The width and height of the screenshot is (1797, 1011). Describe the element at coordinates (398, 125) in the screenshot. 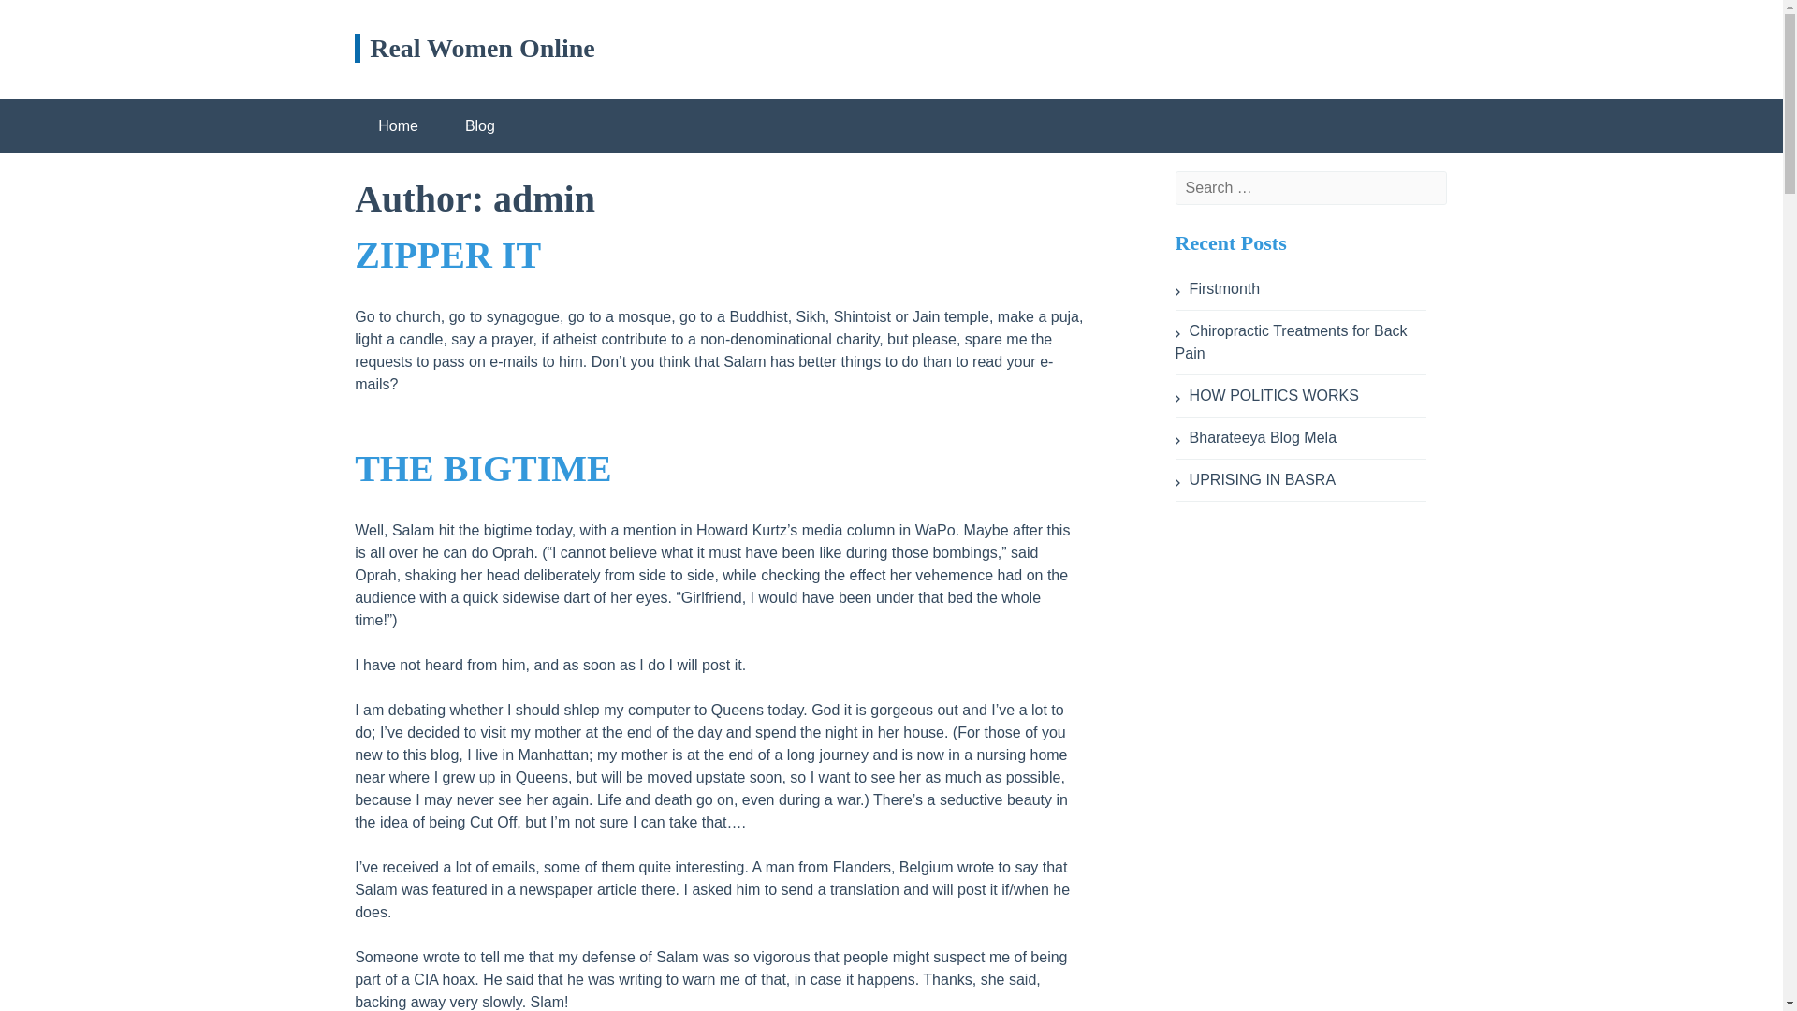

I see `Home` at that location.